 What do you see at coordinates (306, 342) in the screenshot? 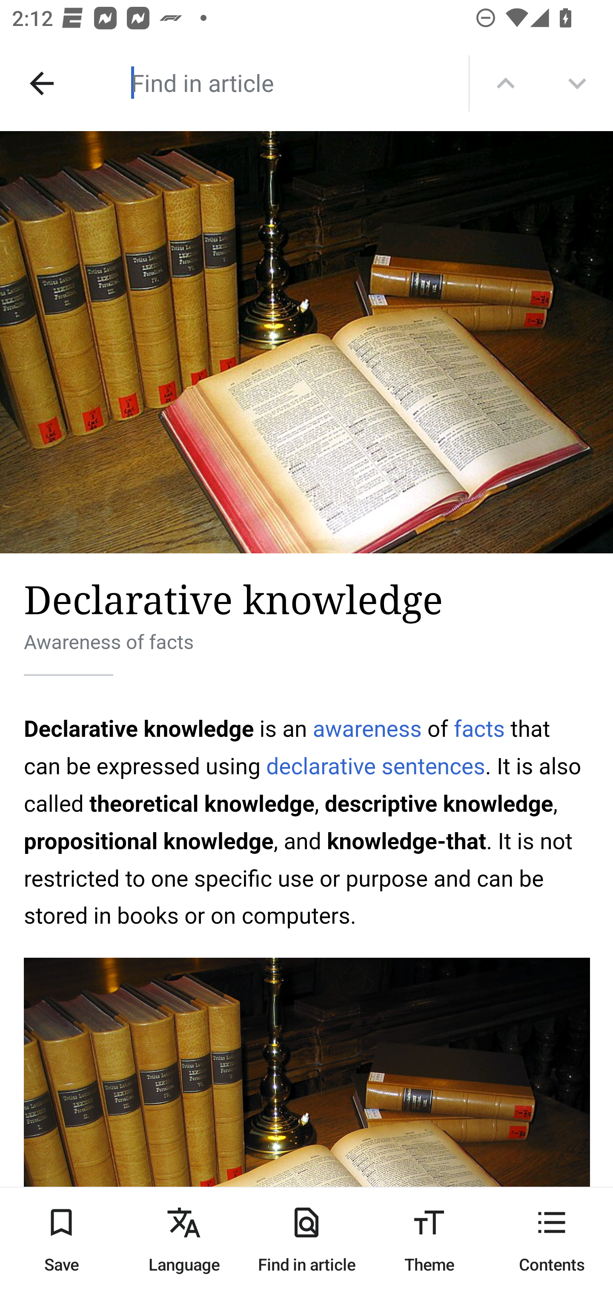
I see `Image: Declarative knowledge` at bounding box center [306, 342].